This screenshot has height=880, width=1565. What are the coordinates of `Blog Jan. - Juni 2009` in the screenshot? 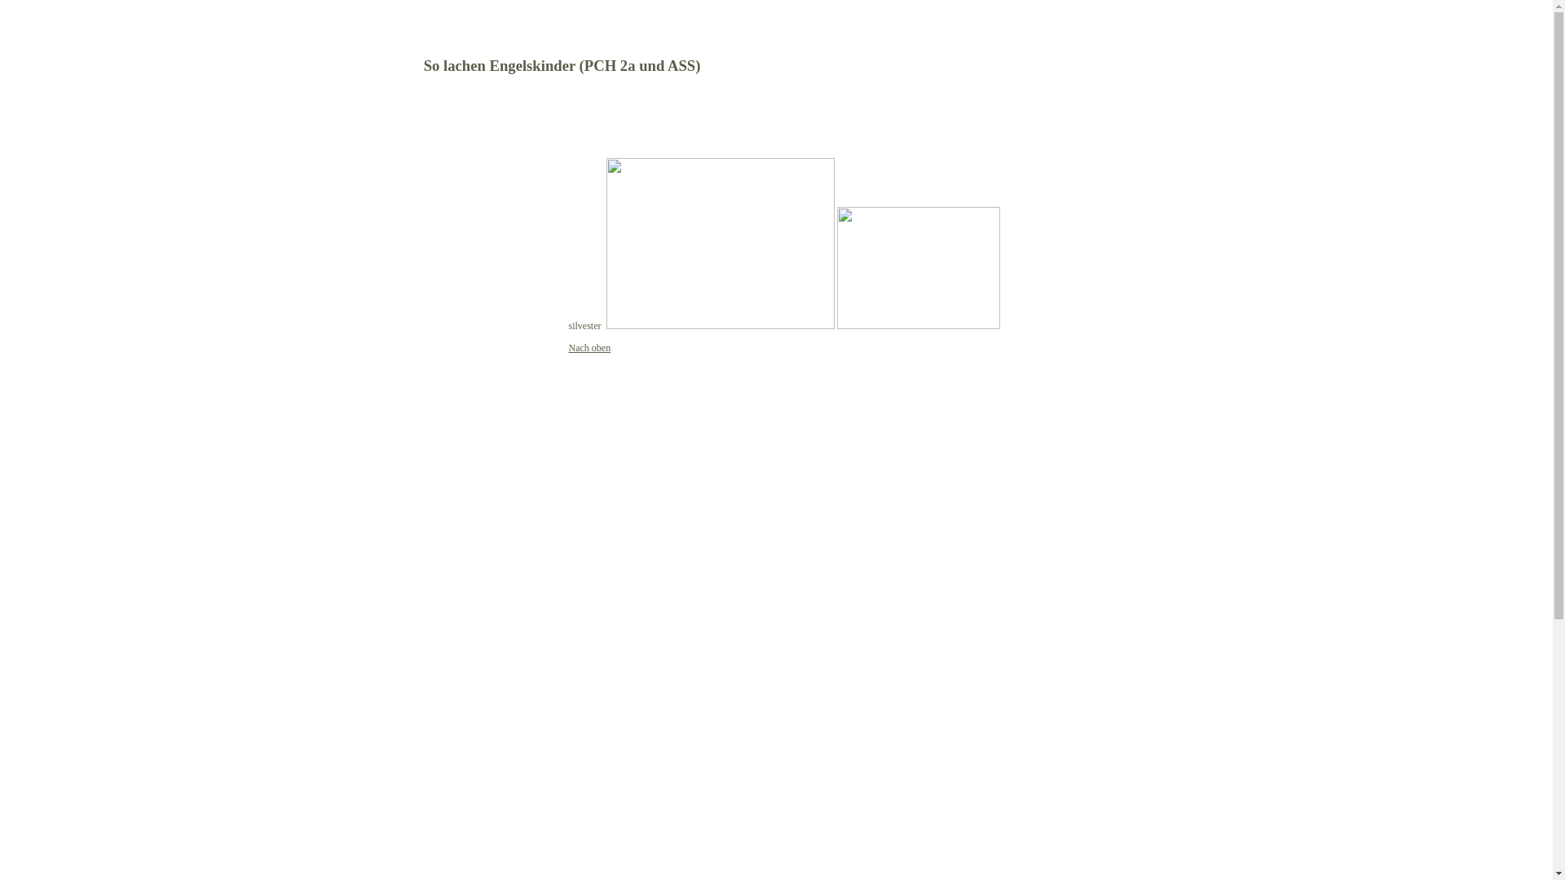 It's located at (414, 508).